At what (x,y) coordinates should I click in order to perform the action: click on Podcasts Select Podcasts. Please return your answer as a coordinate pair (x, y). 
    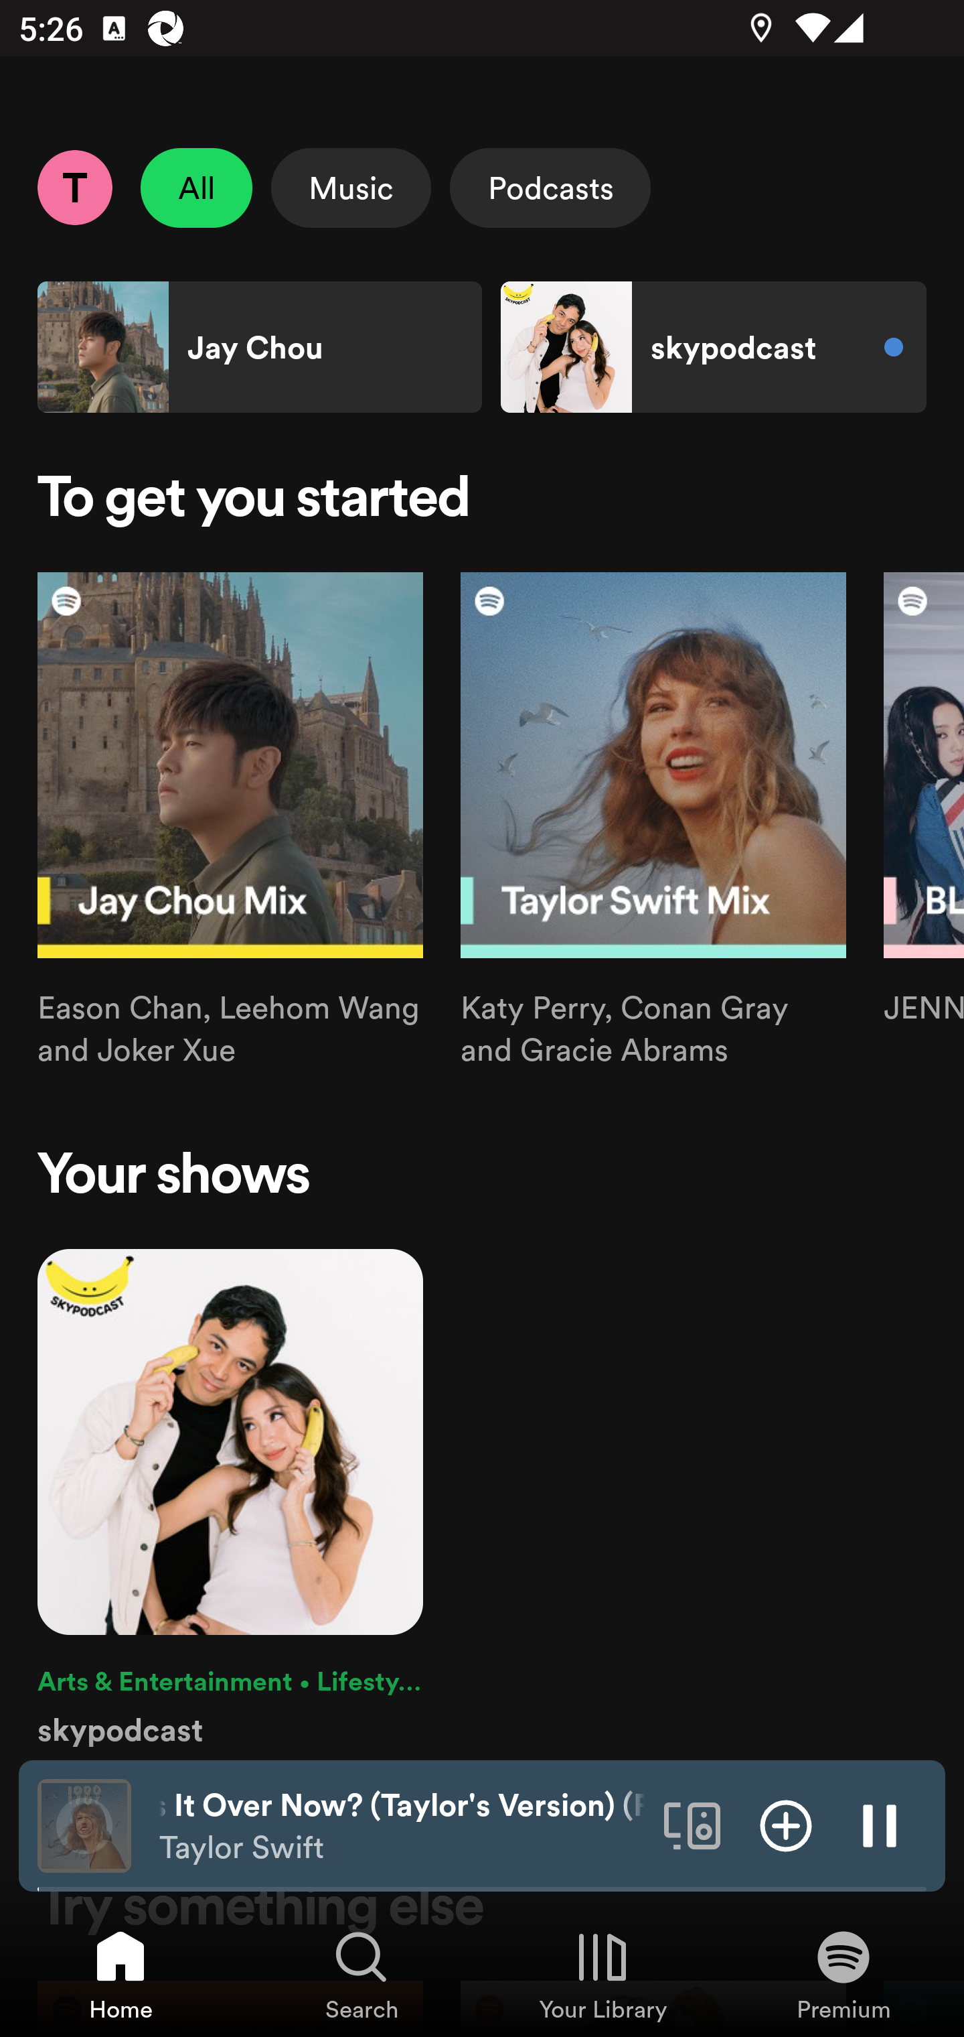
    Looking at the image, I should click on (550, 188).